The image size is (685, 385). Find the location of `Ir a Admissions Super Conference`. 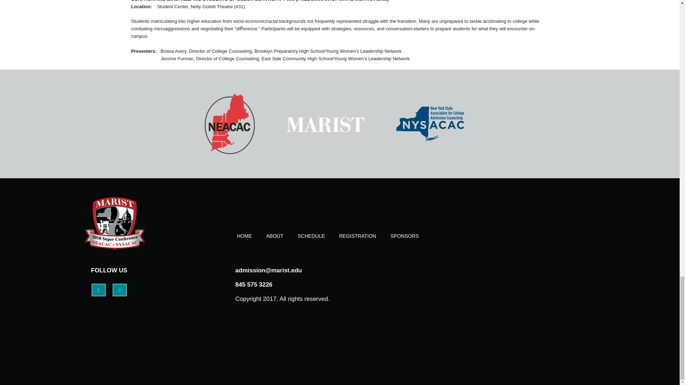

Ir a Admissions Super Conference is located at coordinates (135, 224).